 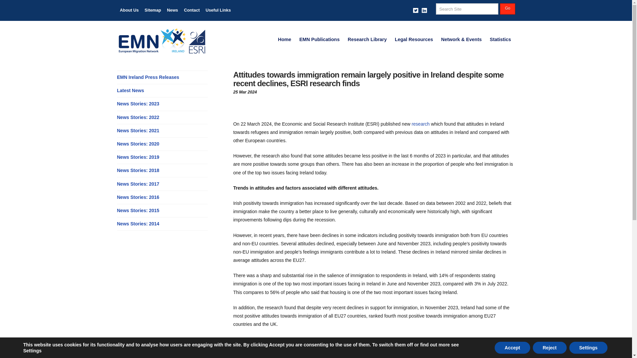 I want to click on Legal Resources, so click(x=414, y=40).